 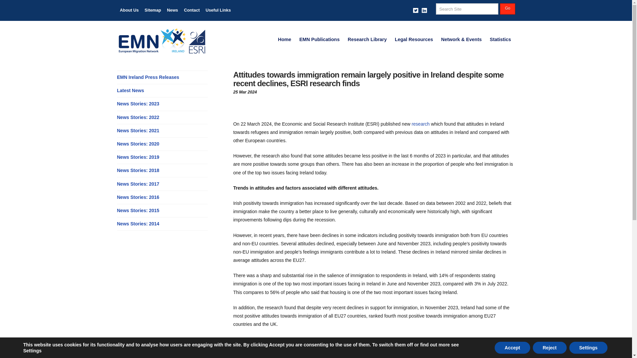 I want to click on Legal Resources, so click(x=414, y=40).